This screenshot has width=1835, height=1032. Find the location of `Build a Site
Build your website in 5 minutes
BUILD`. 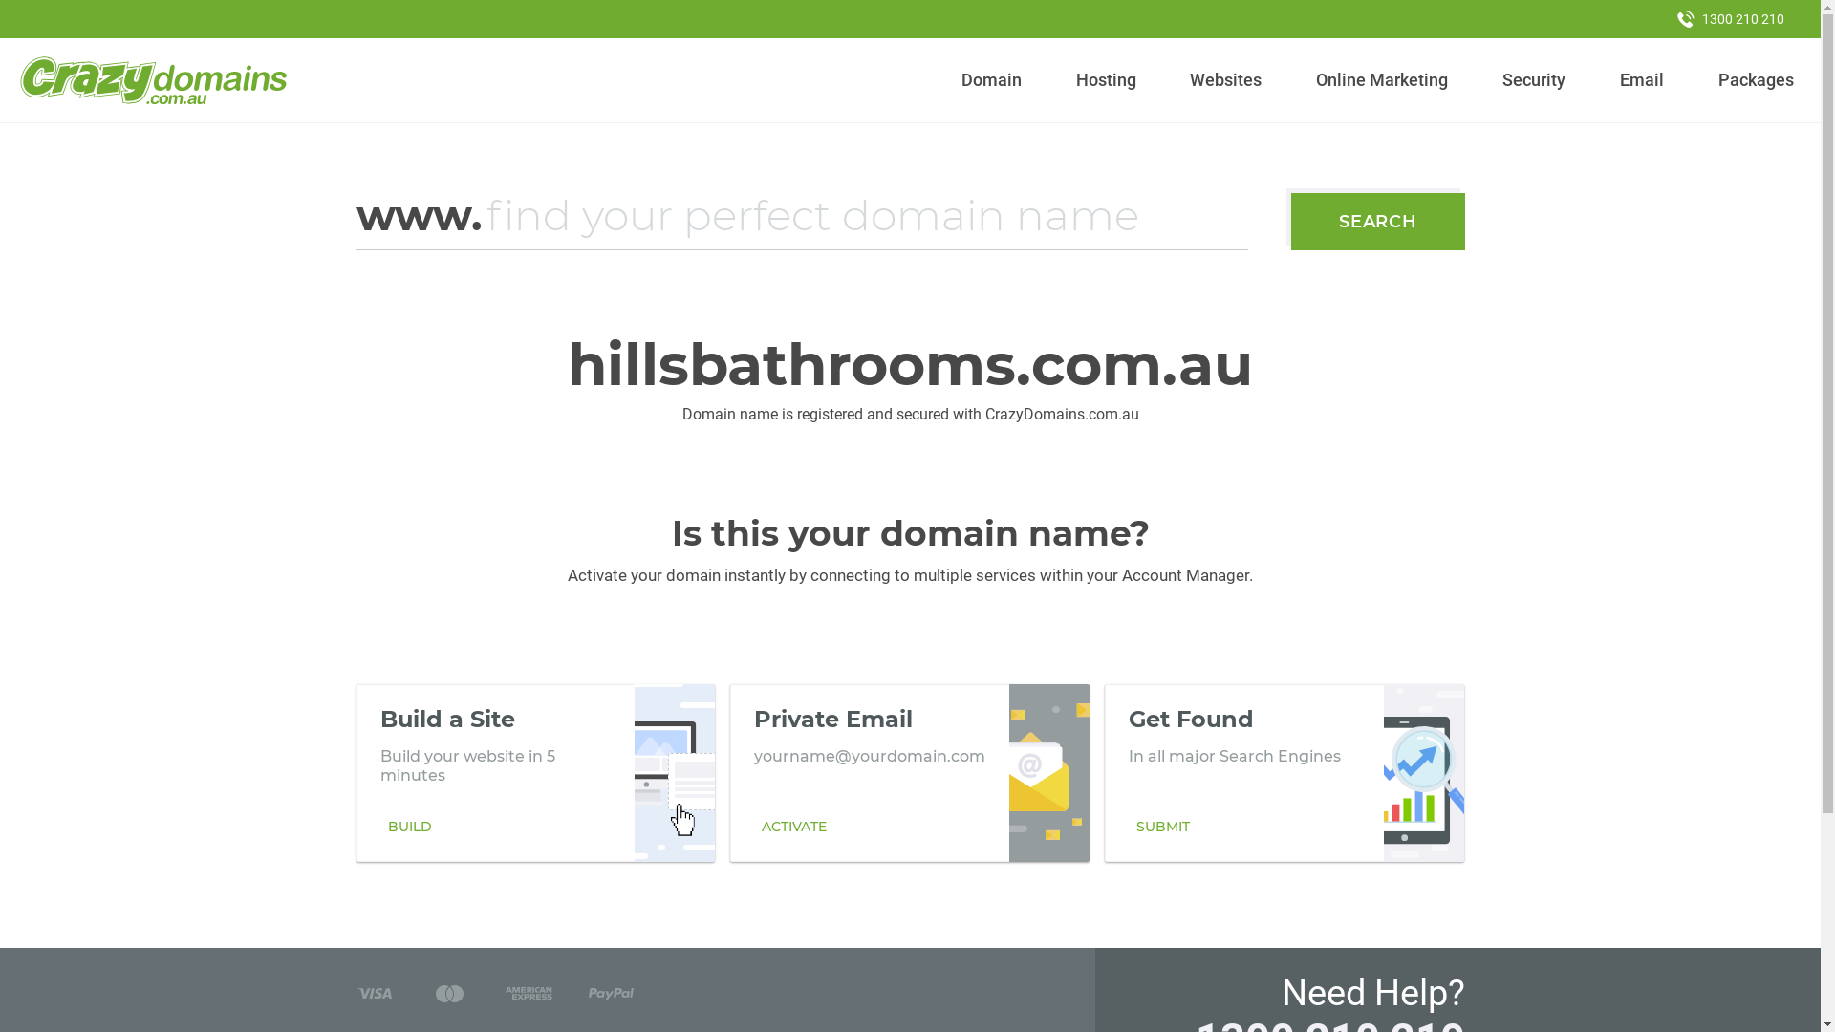

Build a Site
Build your website in 5 minutes
BUILD is located at coordinates (535, 773).